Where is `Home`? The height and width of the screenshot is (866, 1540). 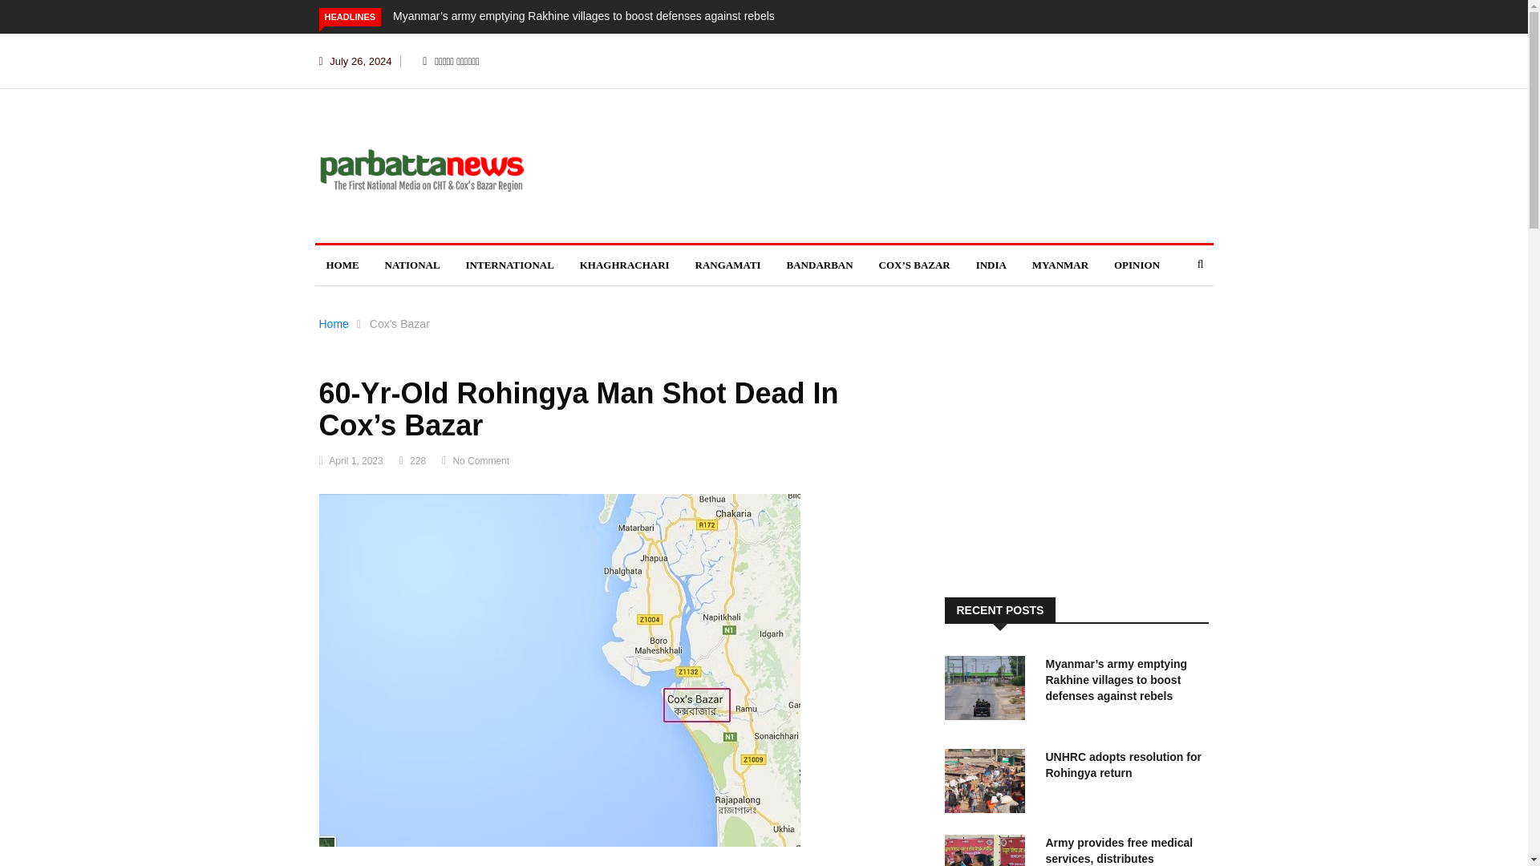 Home is located at coordinates (334, 324).